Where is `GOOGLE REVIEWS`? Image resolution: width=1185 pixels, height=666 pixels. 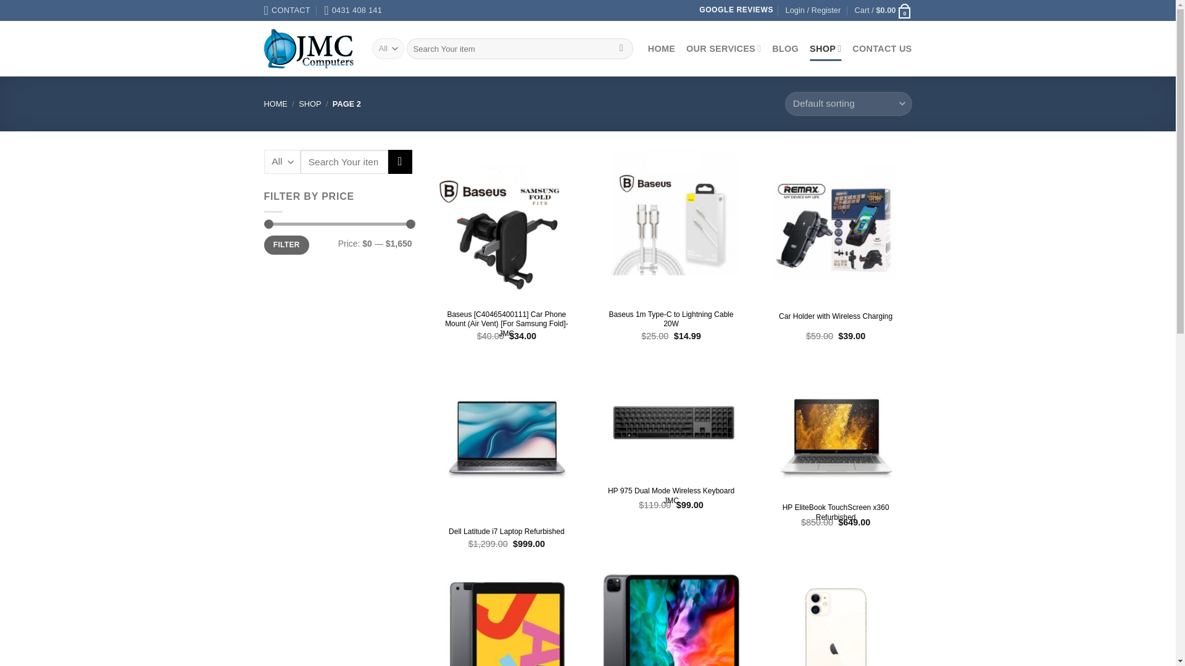 GOOGLE REVIEWS is located at coordinates (736, 9).